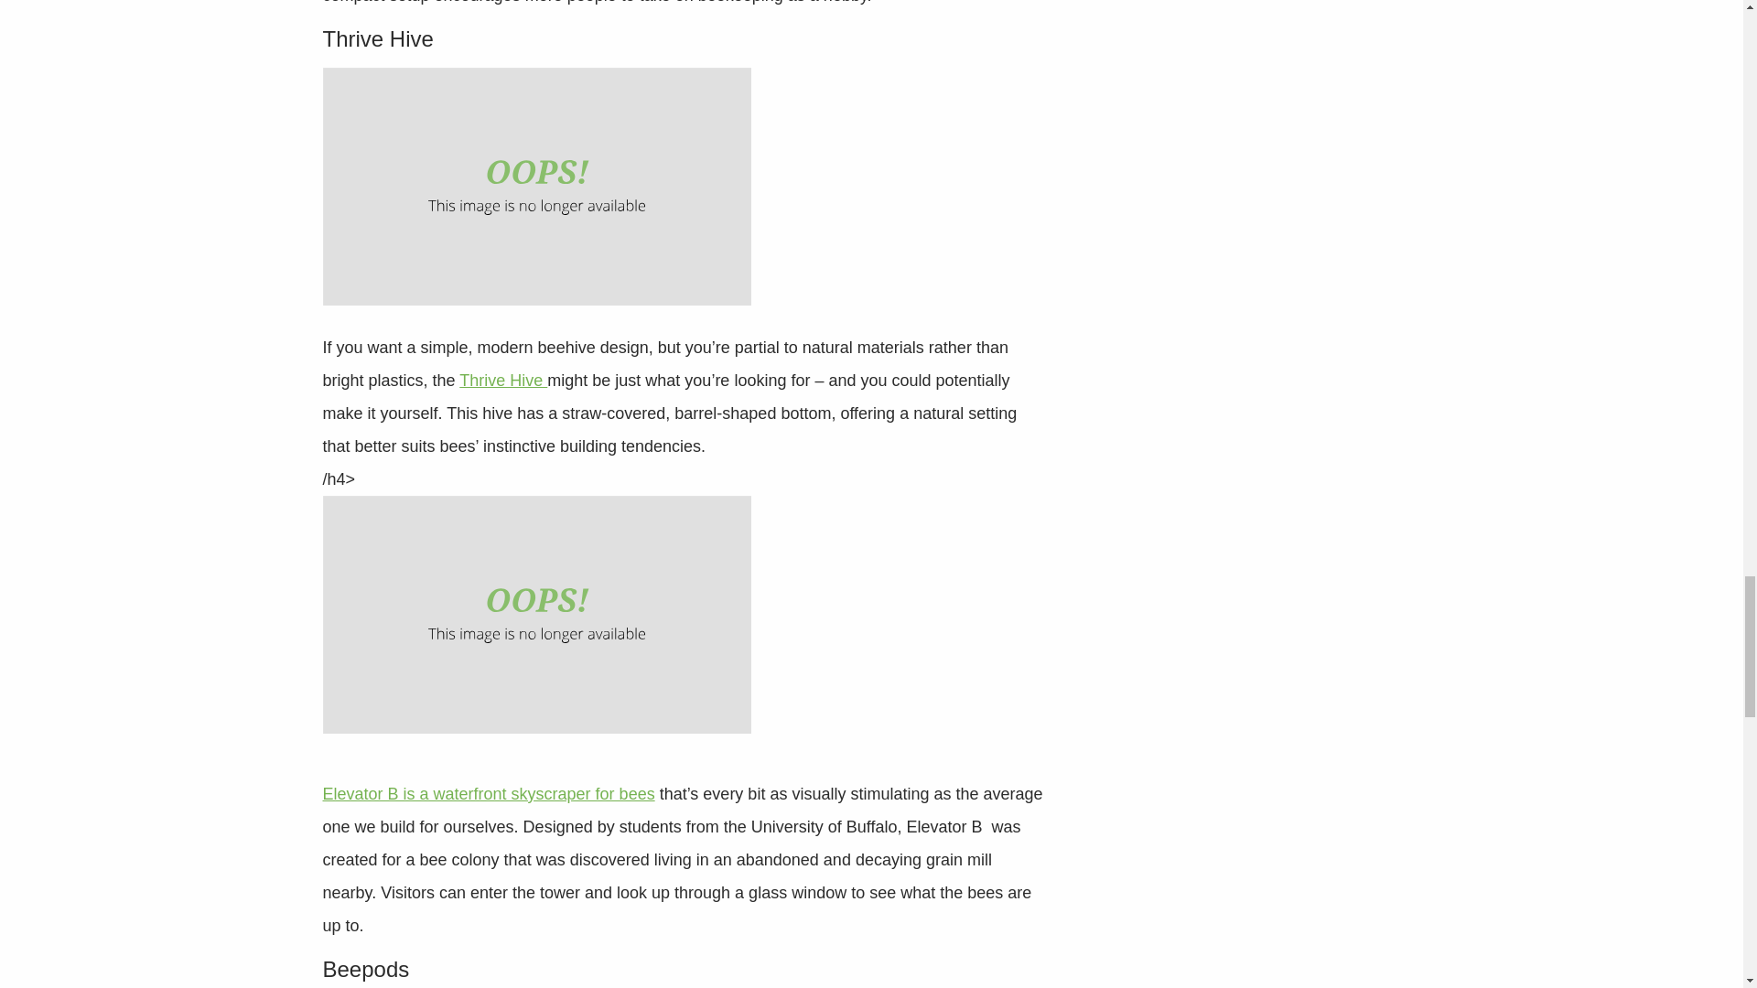 Image resolution: width=1757 pixels, height=988 pixels. What do you see at coordinates (487, 810) in the screenshot?
I see `Elevator B is a waterfront skyscraper for bees` at bounding box center [487, 810].